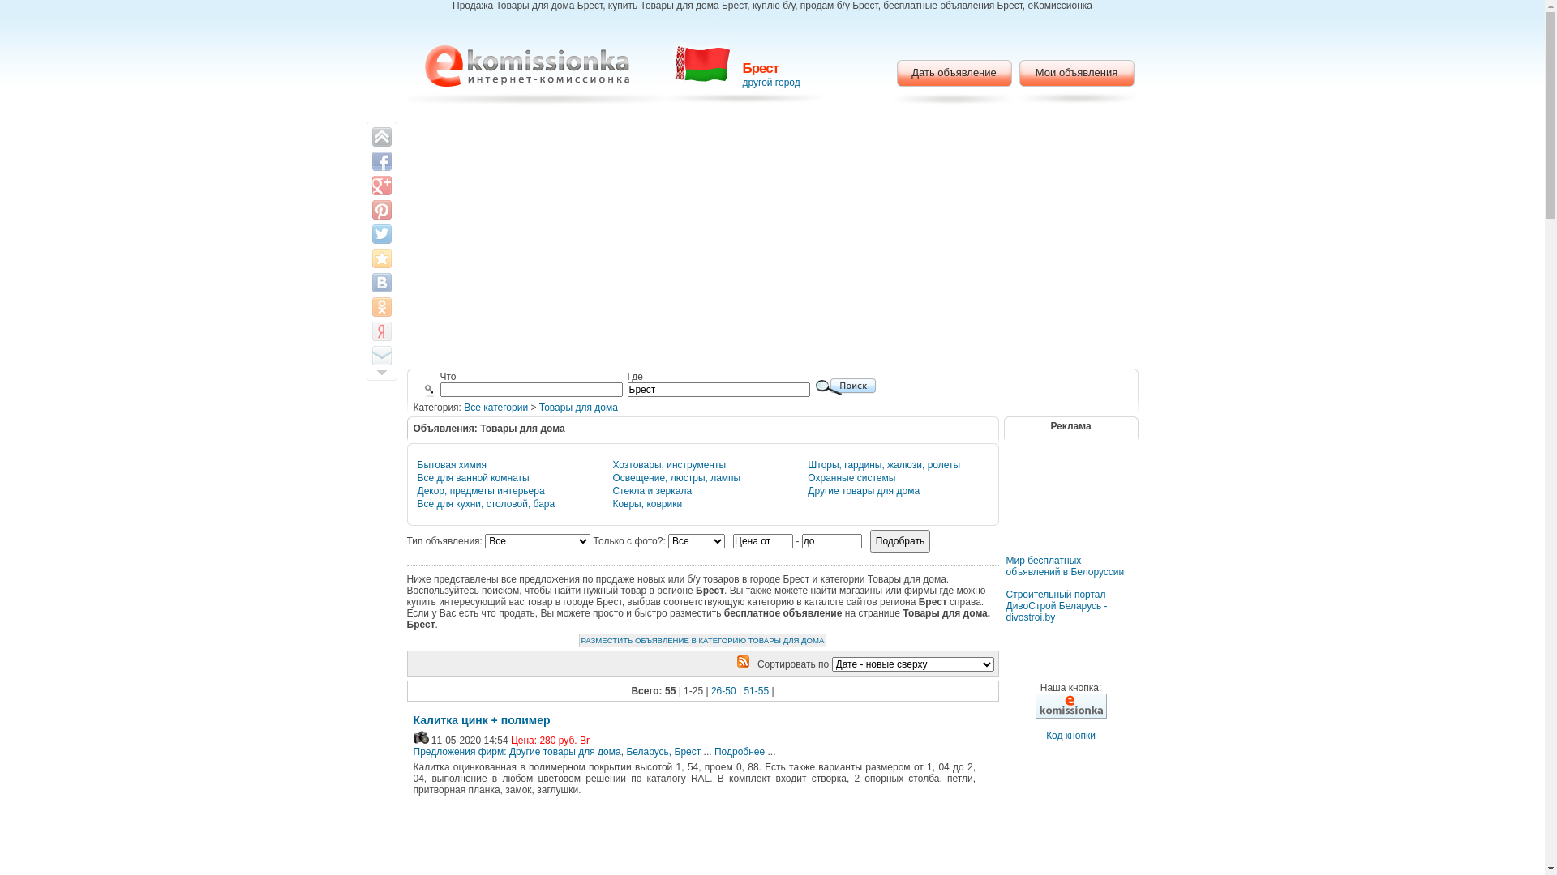  I want to click on Share on VK, so click(381, 283).